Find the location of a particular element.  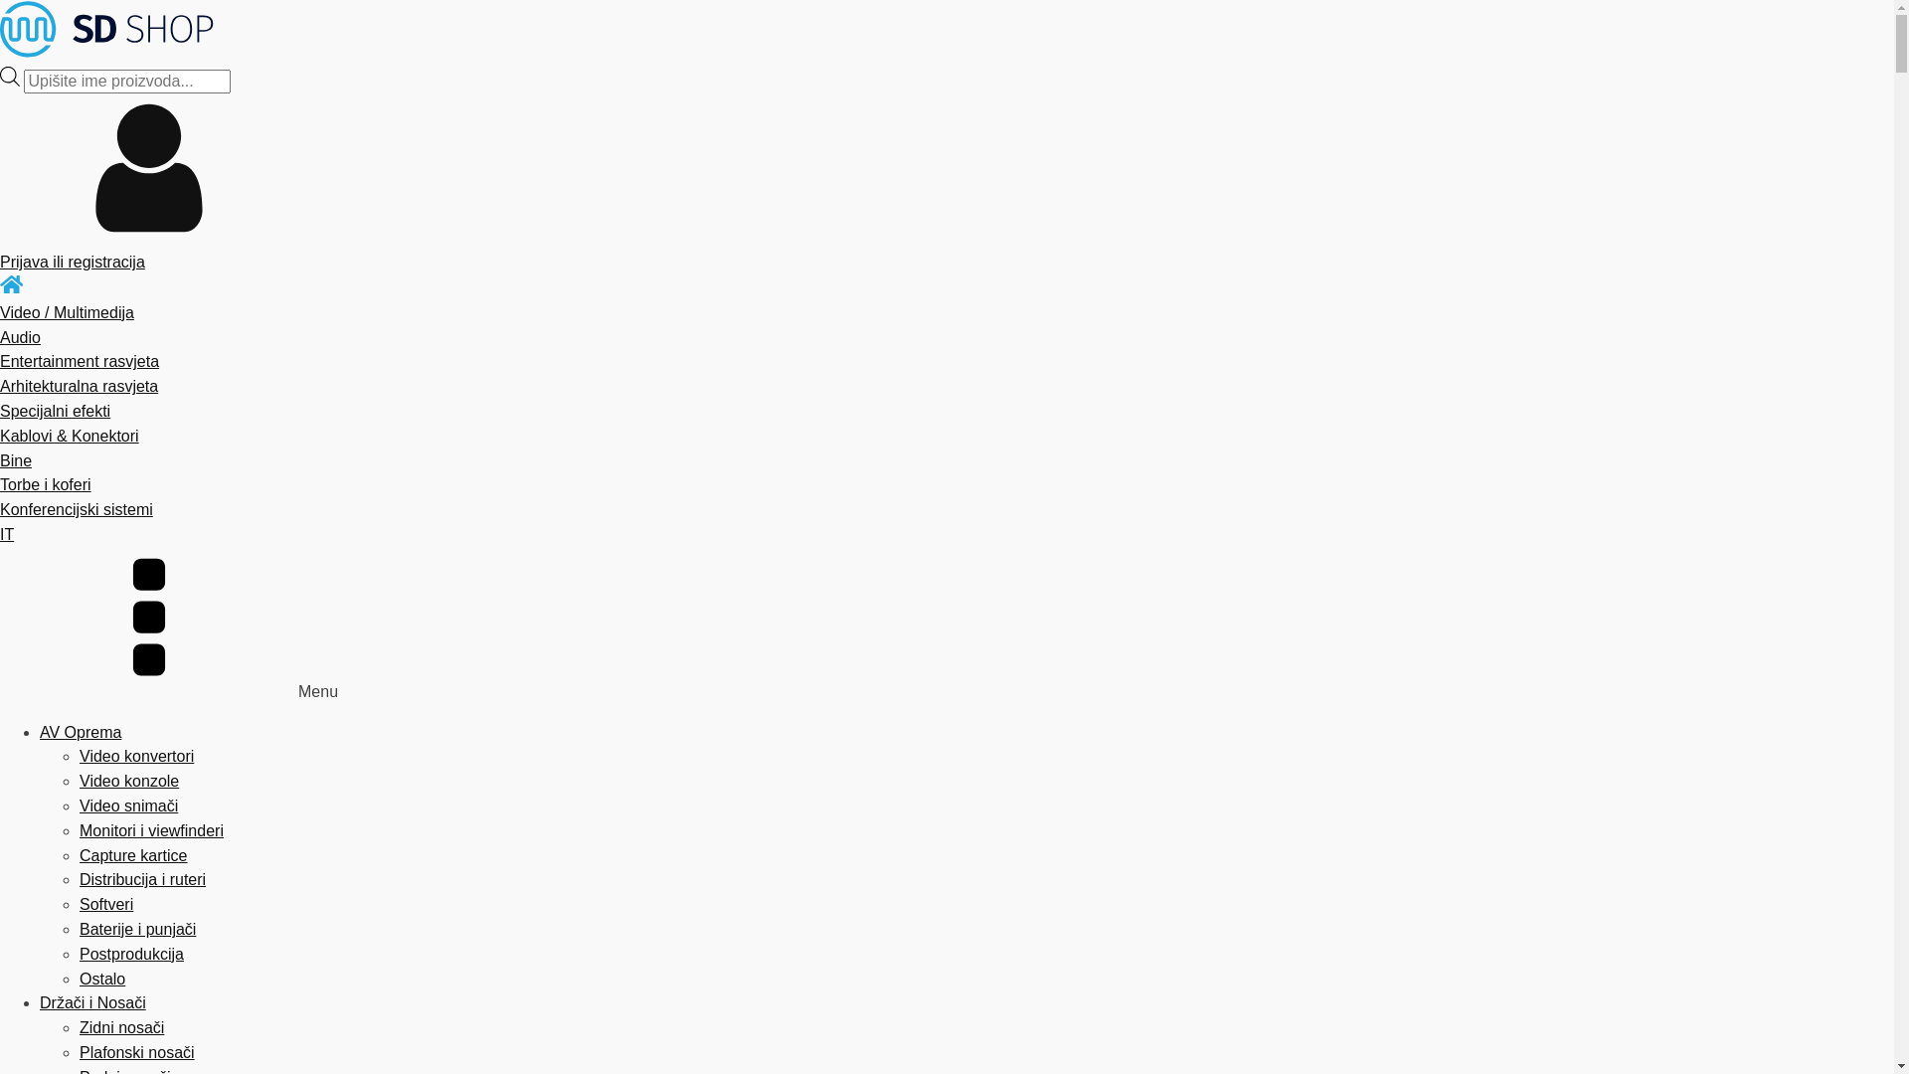

IT is located at coordinates (947, 535).